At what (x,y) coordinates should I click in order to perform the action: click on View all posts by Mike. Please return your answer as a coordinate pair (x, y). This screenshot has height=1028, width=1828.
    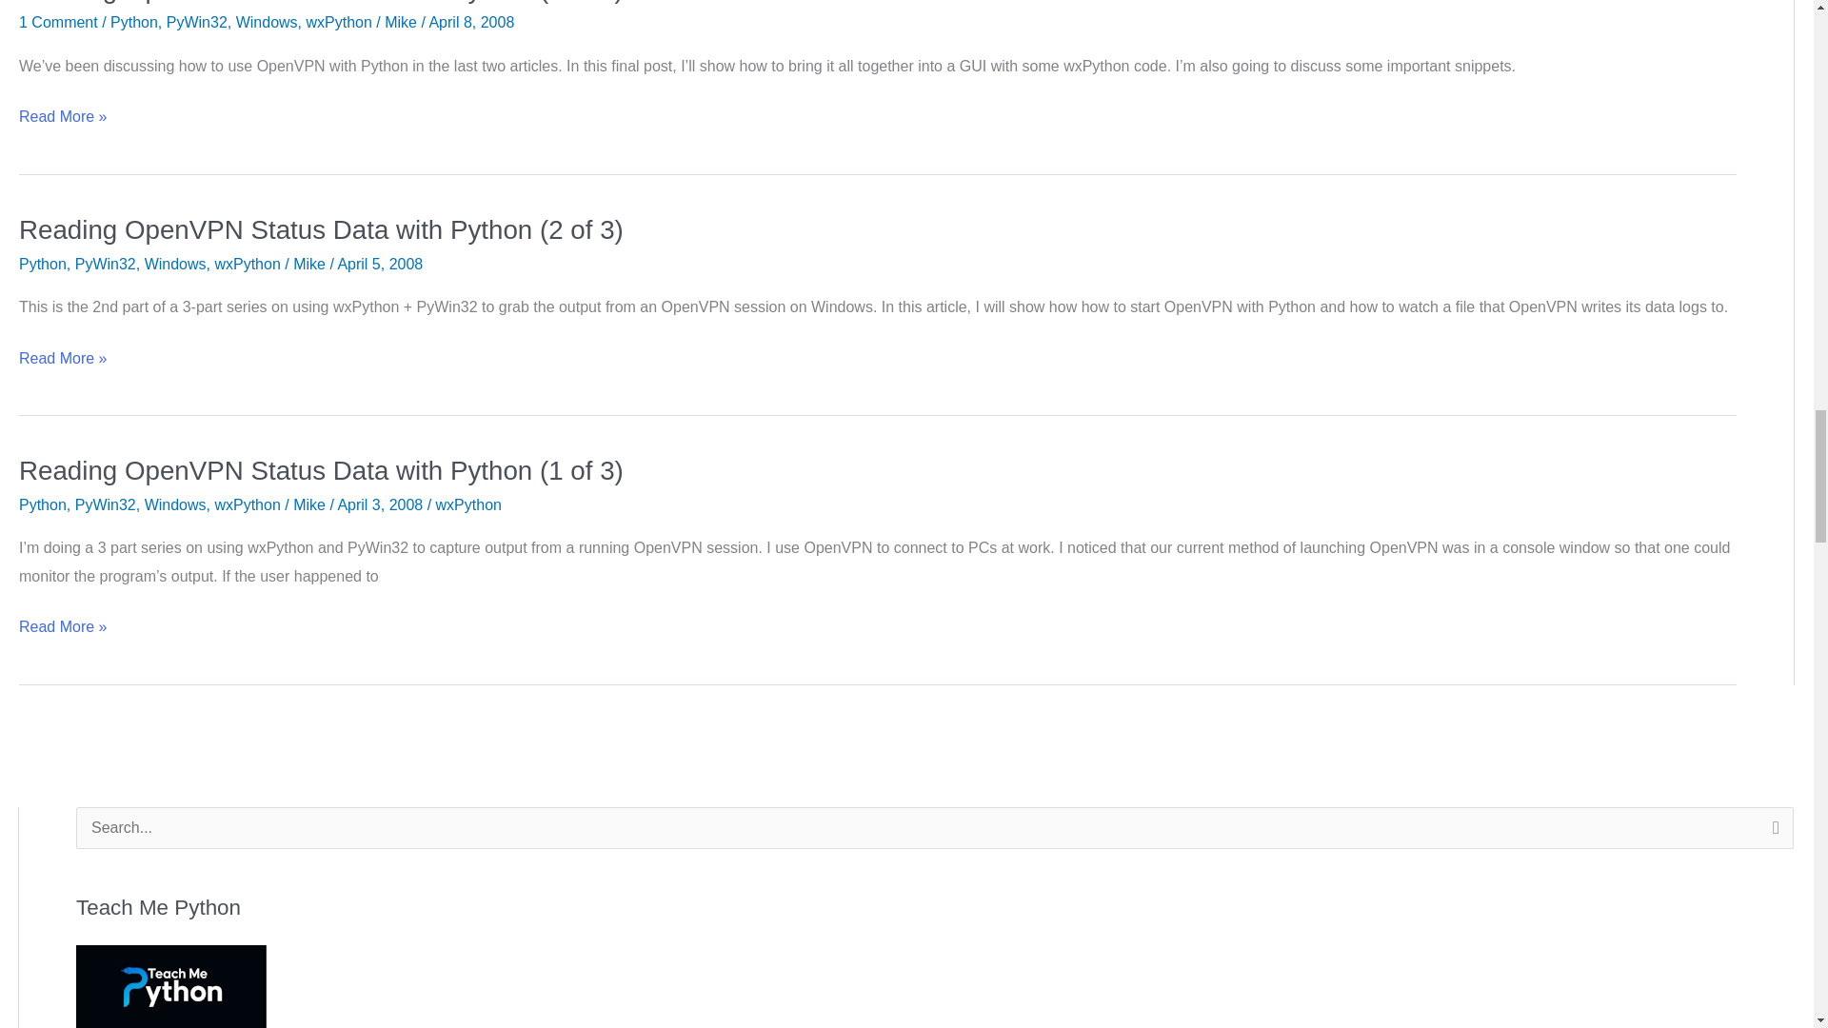
    Looking at the image, I should click on (310, 504).